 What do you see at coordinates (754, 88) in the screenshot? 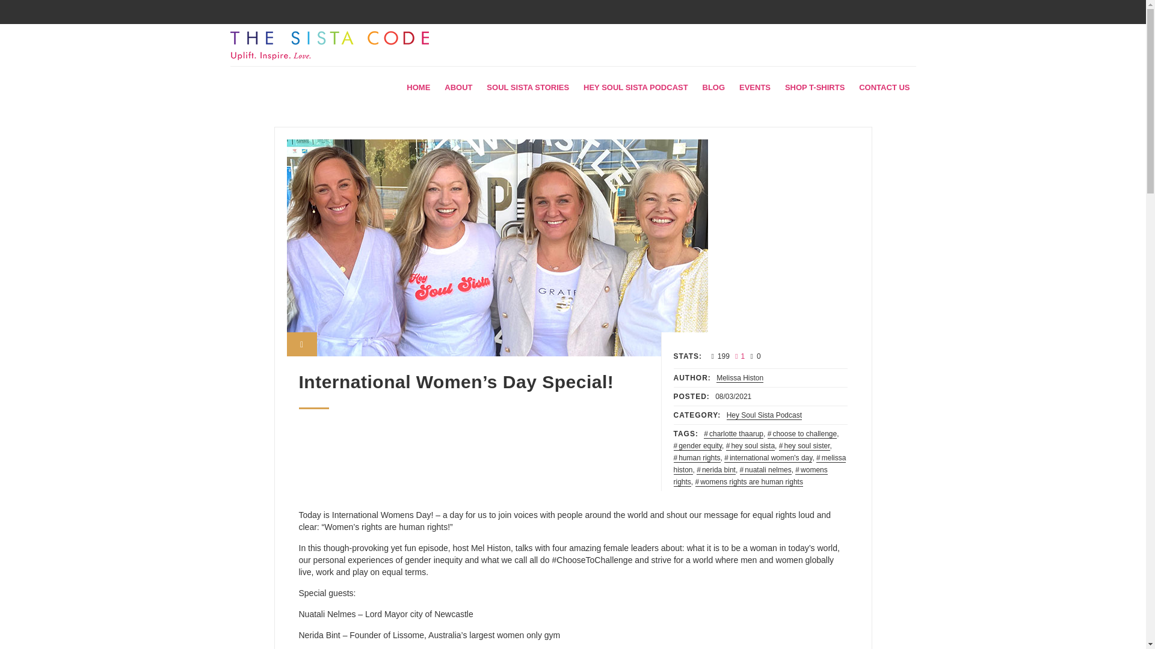
I see `EVENTS` at bounding box center [754, 88].